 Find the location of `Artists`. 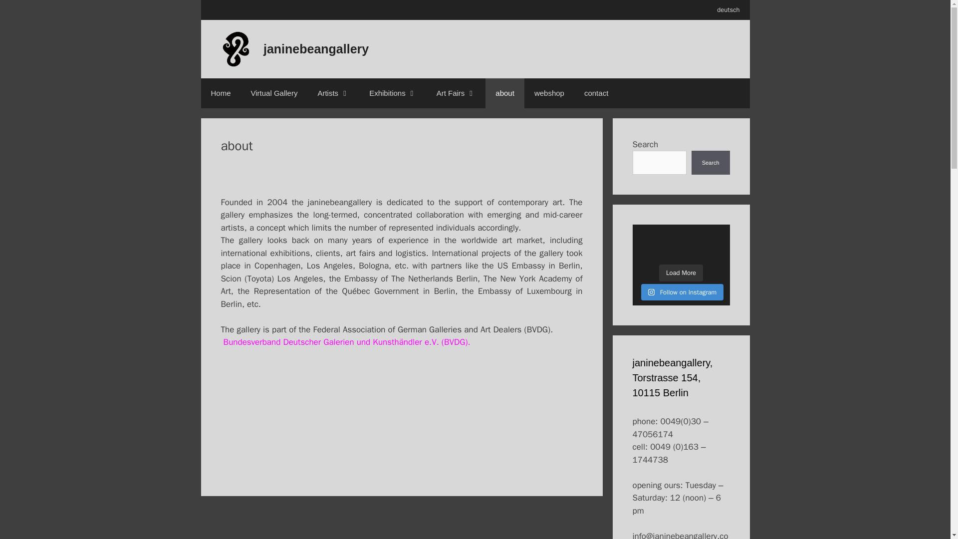

Artists is located at coordinates (333, 93).